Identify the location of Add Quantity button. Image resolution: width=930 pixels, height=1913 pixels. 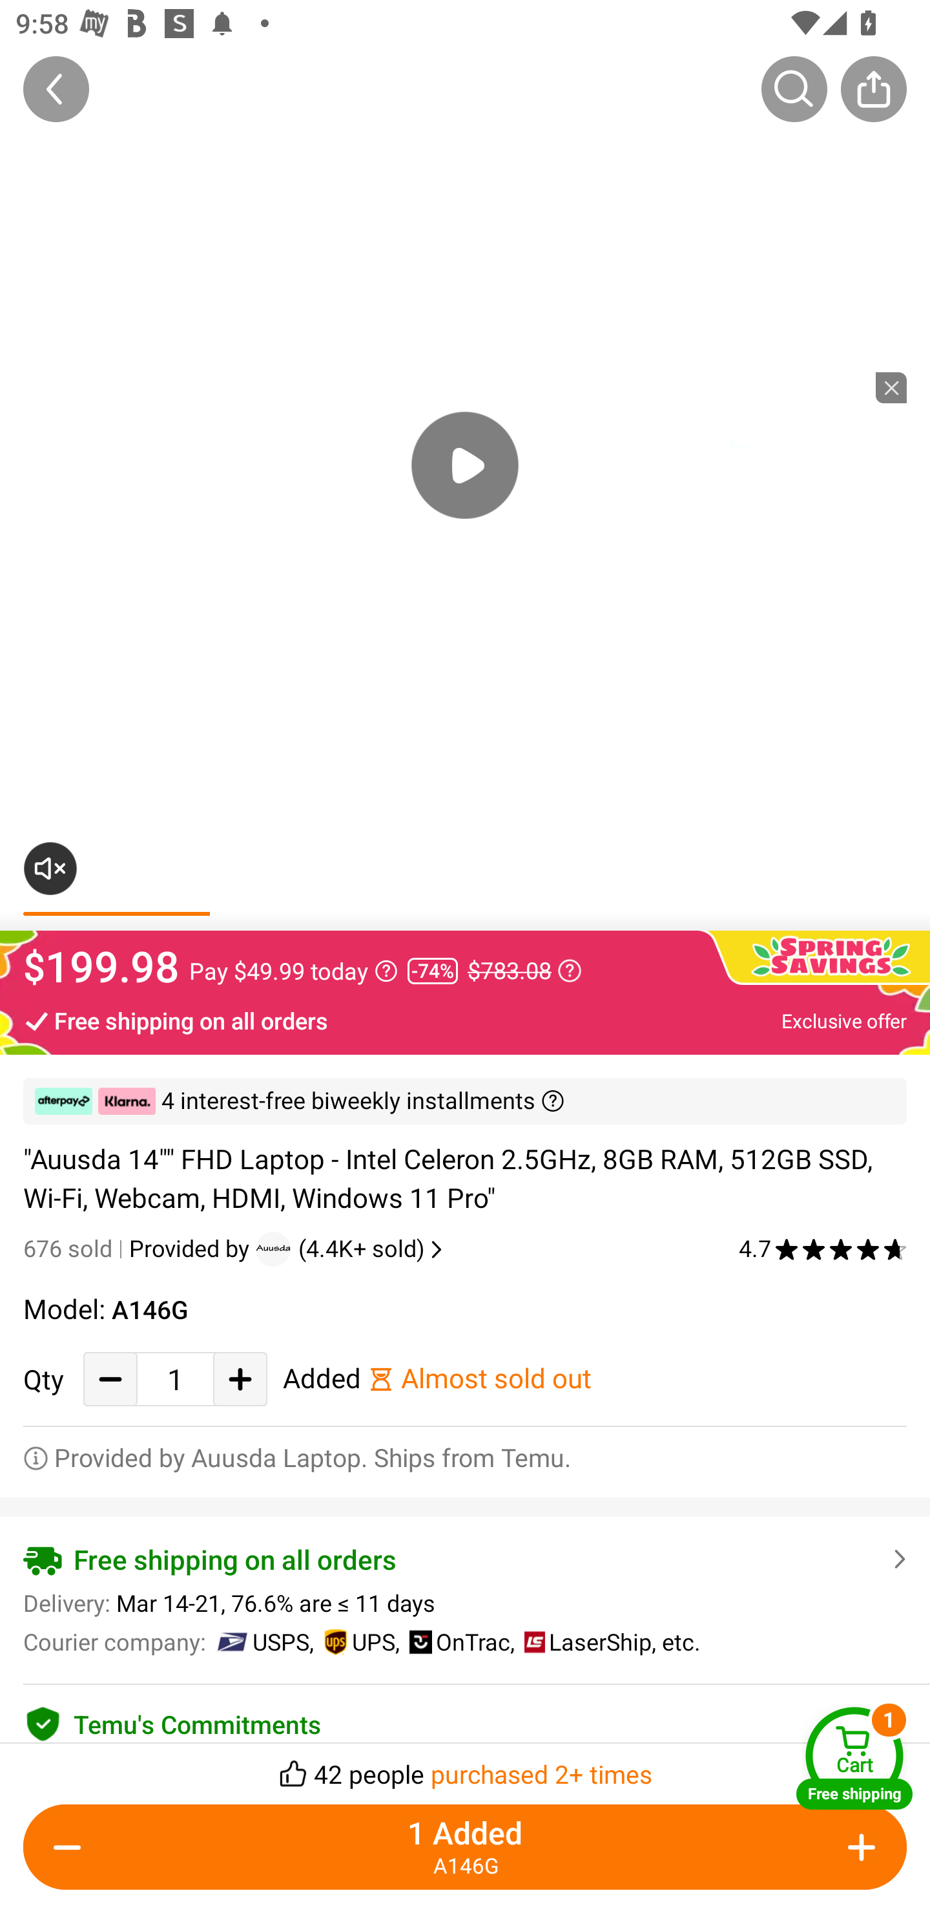
(858, 1847).